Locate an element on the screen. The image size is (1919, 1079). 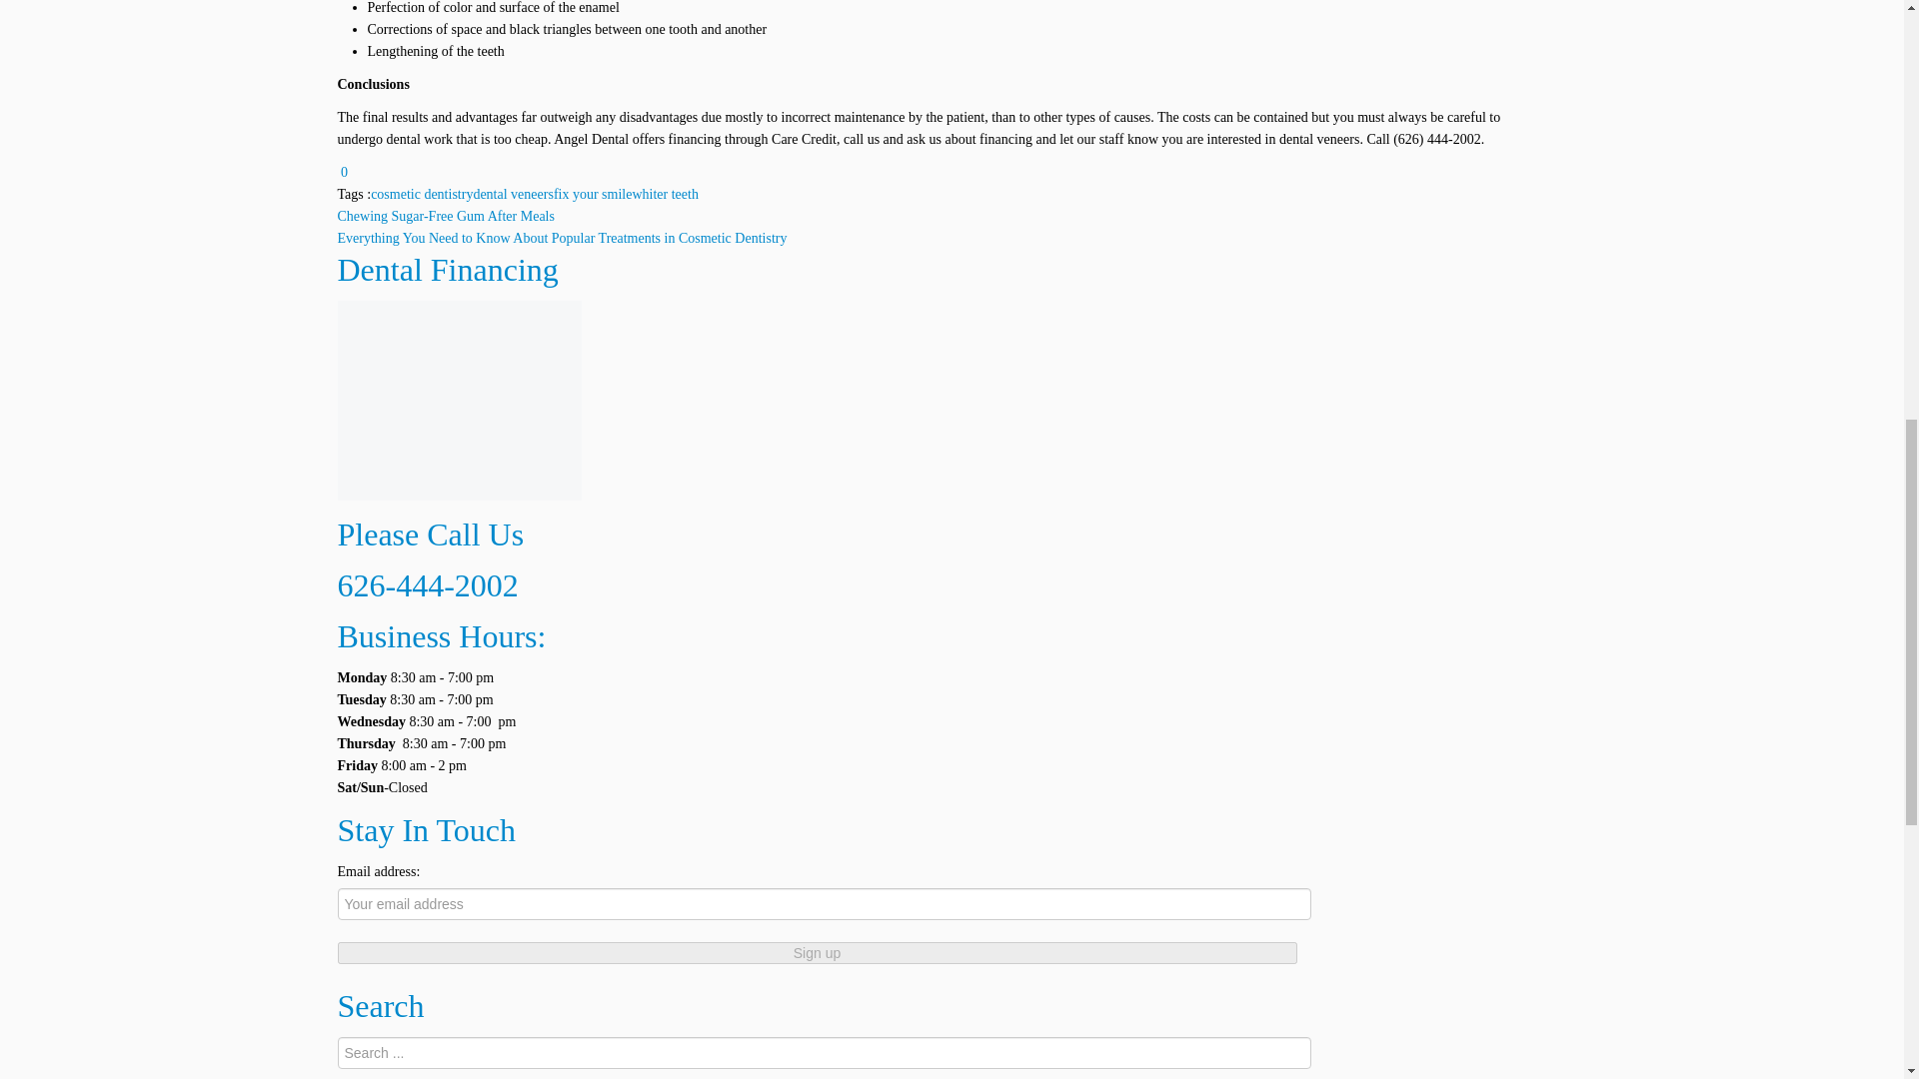
cosmetic dentistry is located at coordinates (421, 194).